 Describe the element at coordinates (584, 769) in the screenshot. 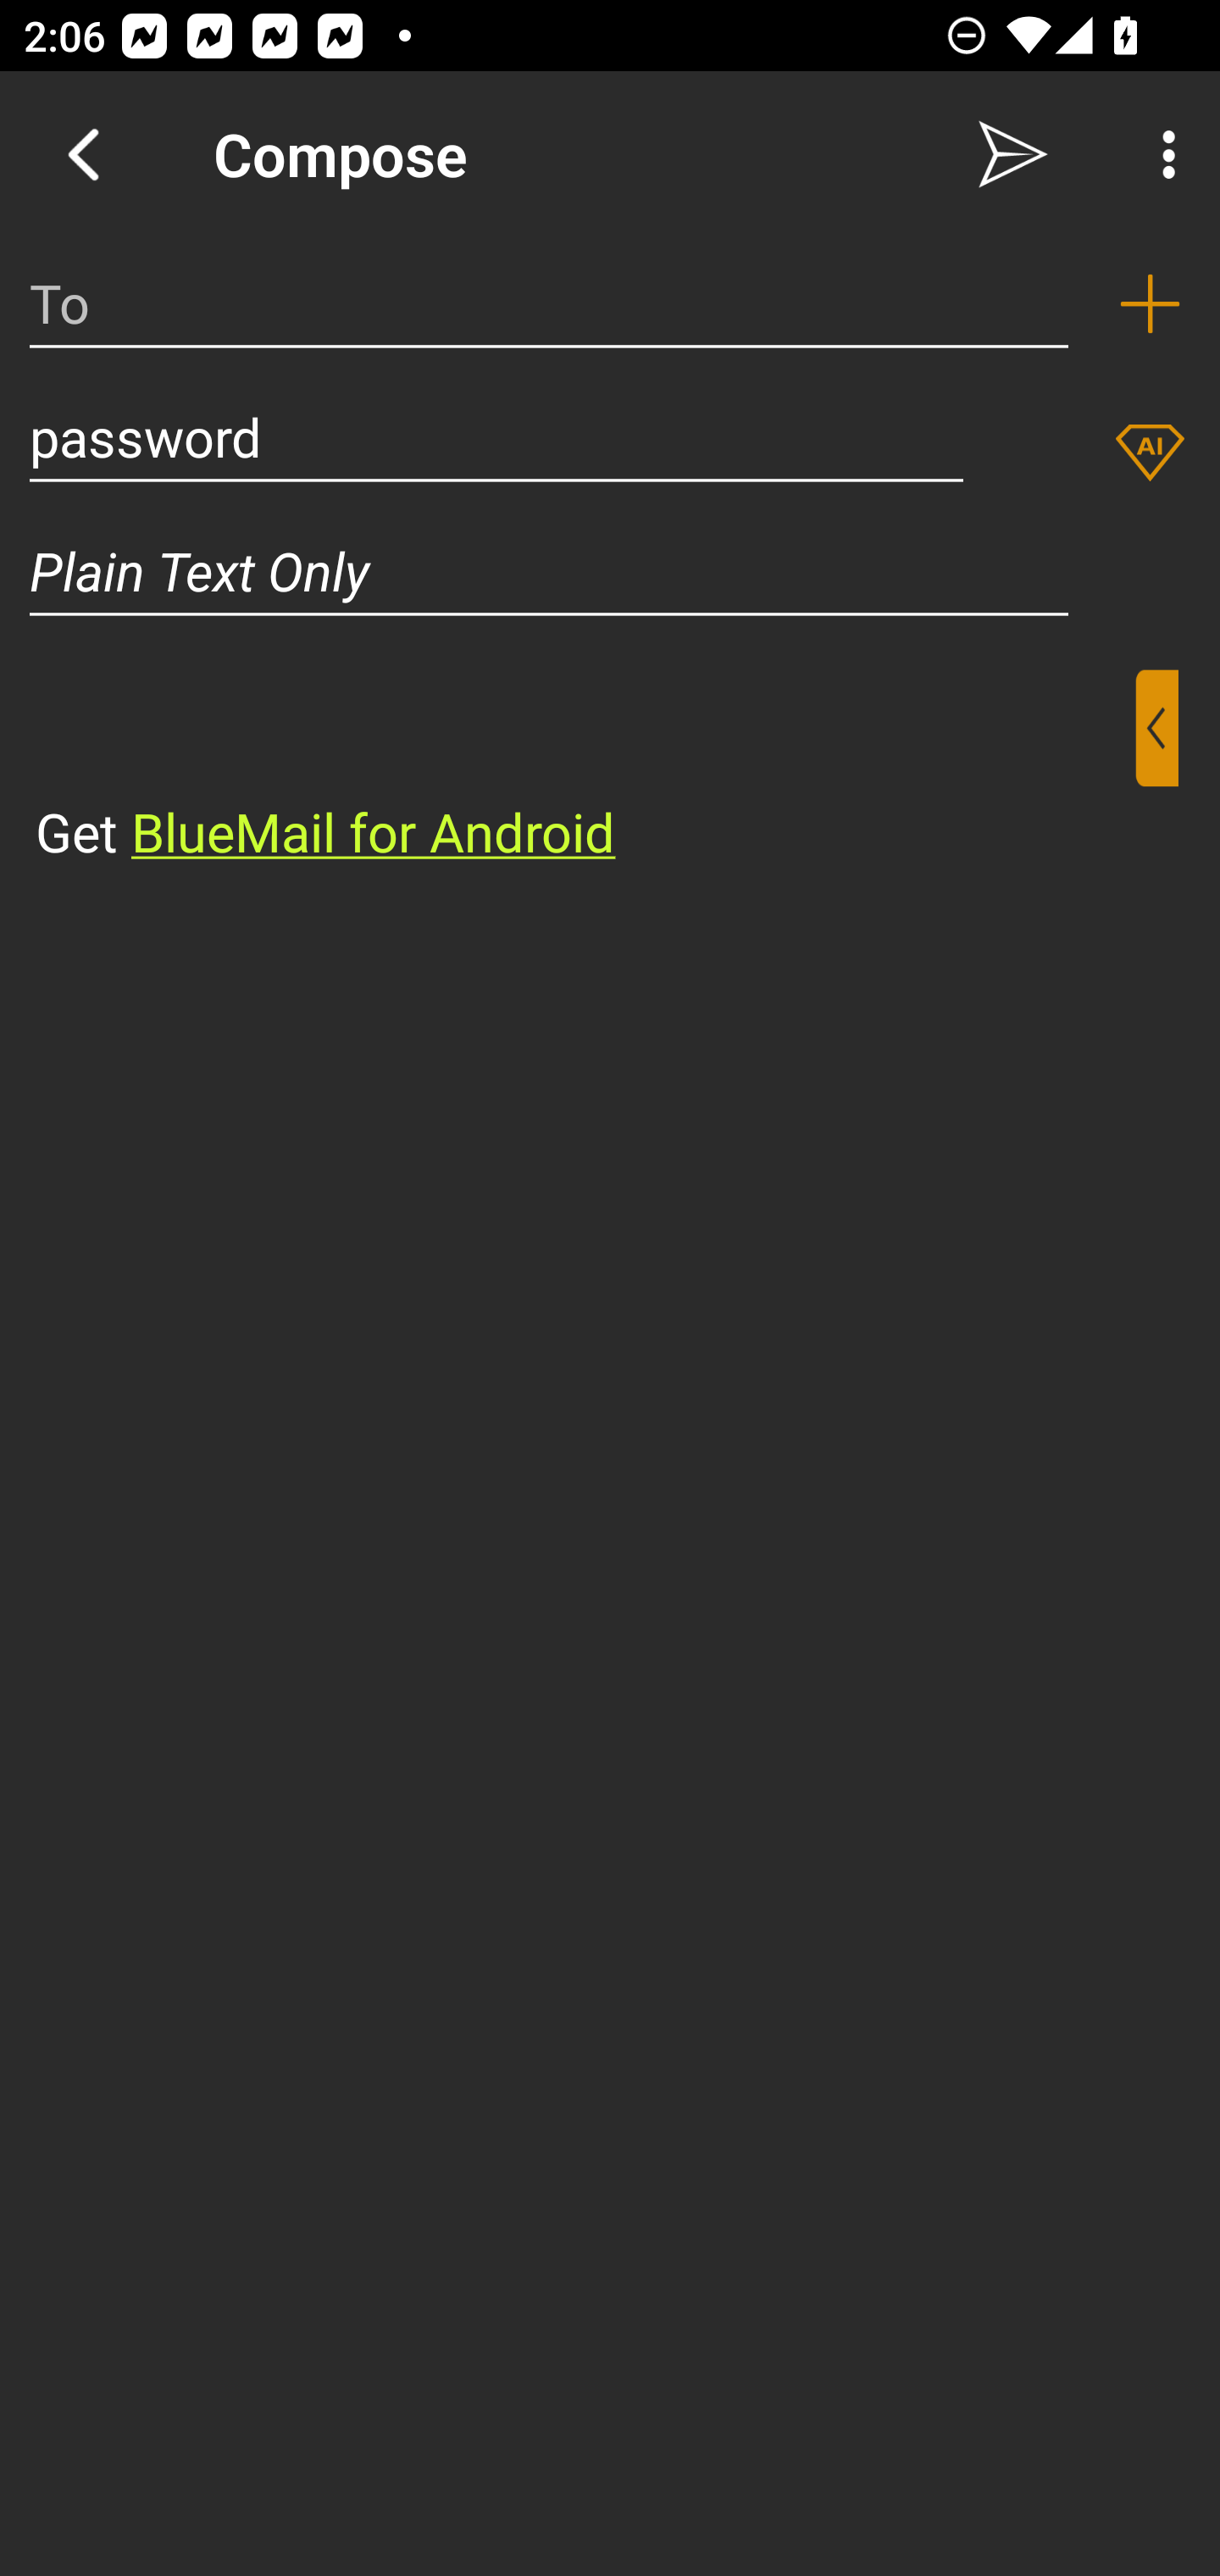

I see `

⁣Get BlueMail for Android ​` at that location.